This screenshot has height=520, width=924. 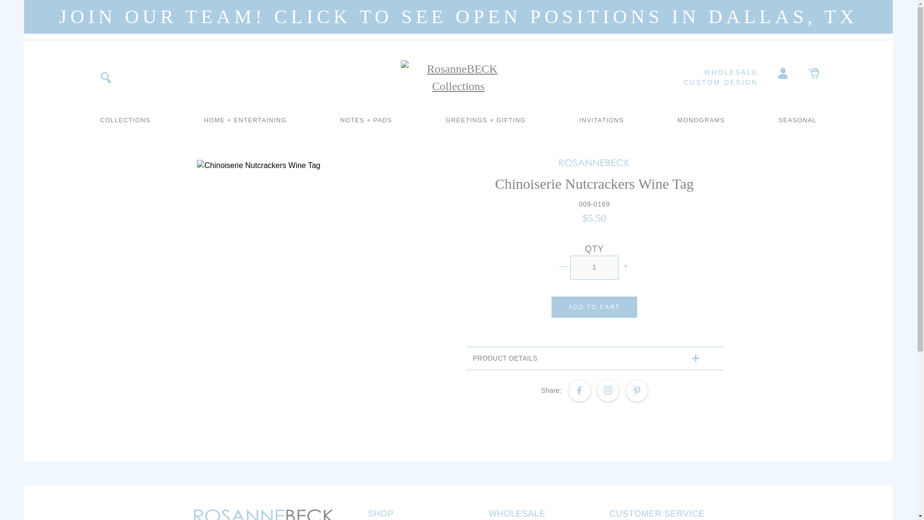 I want to click on WHOLESALE, so click(x=704, y=72).